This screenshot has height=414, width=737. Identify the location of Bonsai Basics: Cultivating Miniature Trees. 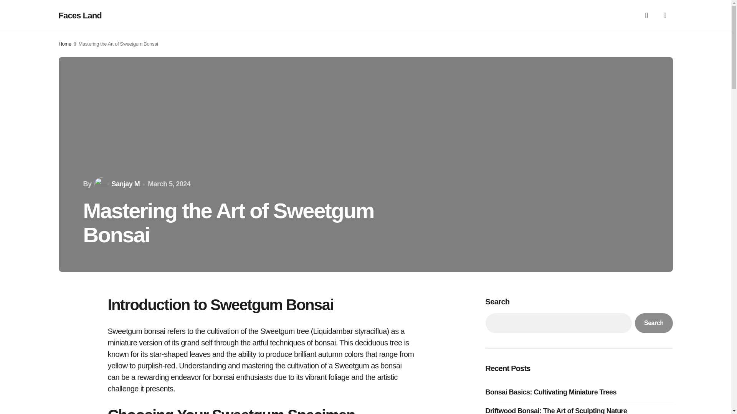
(553, 392).